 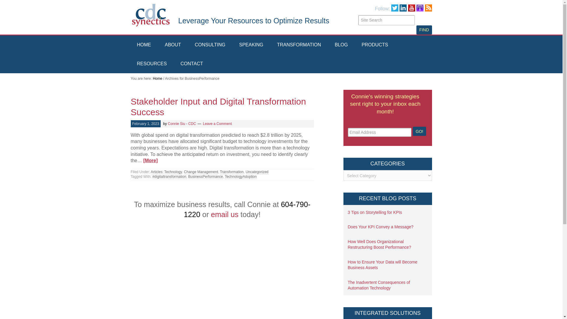 I want to click on FIND, so click(x=424, y=30).